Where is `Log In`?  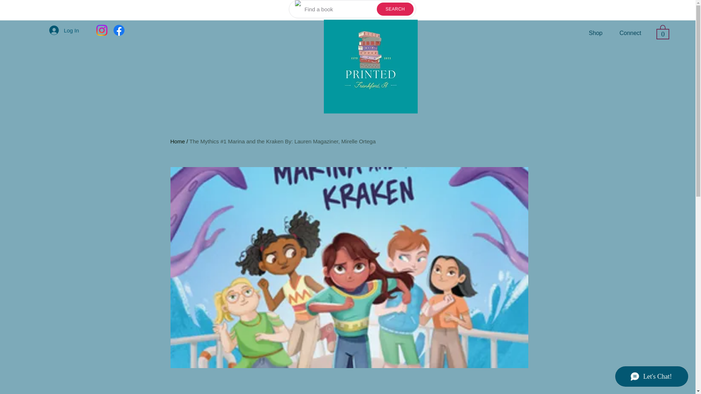 Log In is located at coordinates (64, 30).